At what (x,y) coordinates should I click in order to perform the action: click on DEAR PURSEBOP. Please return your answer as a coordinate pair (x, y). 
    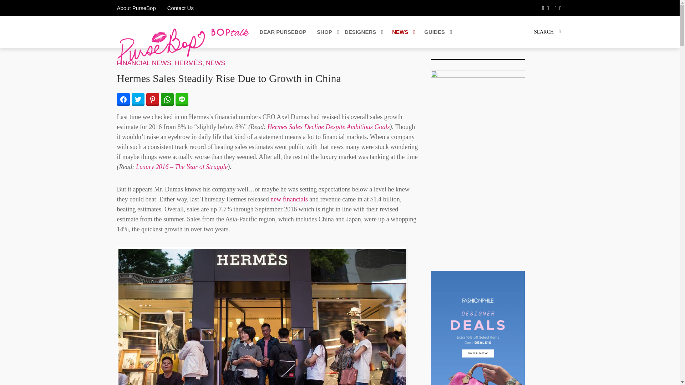
    Looking at the image, I should click on (283, 32).